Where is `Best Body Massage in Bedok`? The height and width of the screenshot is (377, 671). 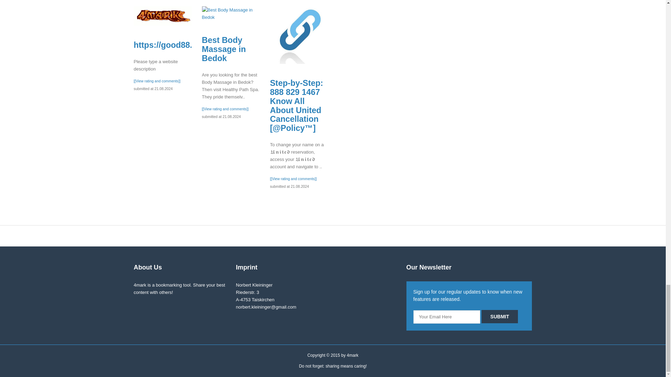
Best Body Massage in Bedok is located at coordinates (231, 14).